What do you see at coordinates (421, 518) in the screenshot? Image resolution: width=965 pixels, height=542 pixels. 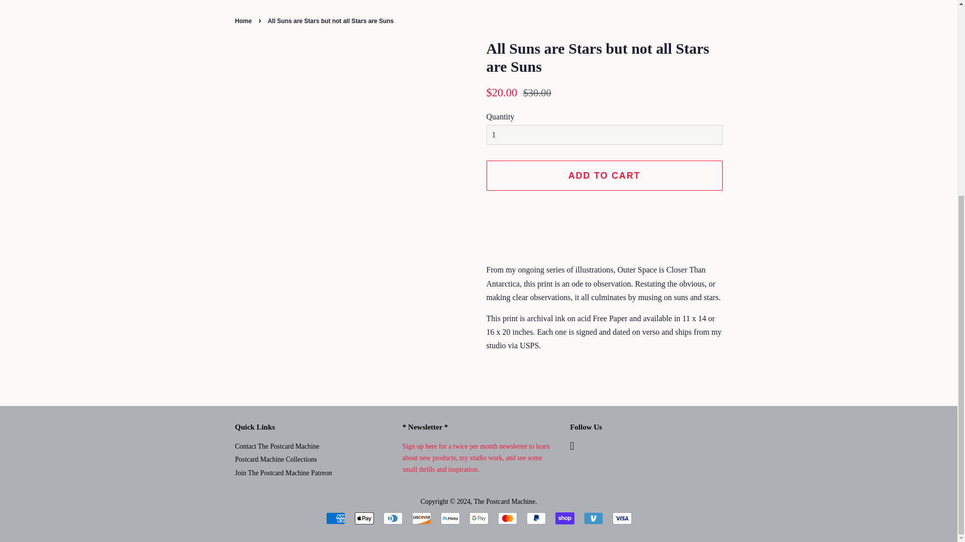 I see `Discover` at bounding box center [421, 518].